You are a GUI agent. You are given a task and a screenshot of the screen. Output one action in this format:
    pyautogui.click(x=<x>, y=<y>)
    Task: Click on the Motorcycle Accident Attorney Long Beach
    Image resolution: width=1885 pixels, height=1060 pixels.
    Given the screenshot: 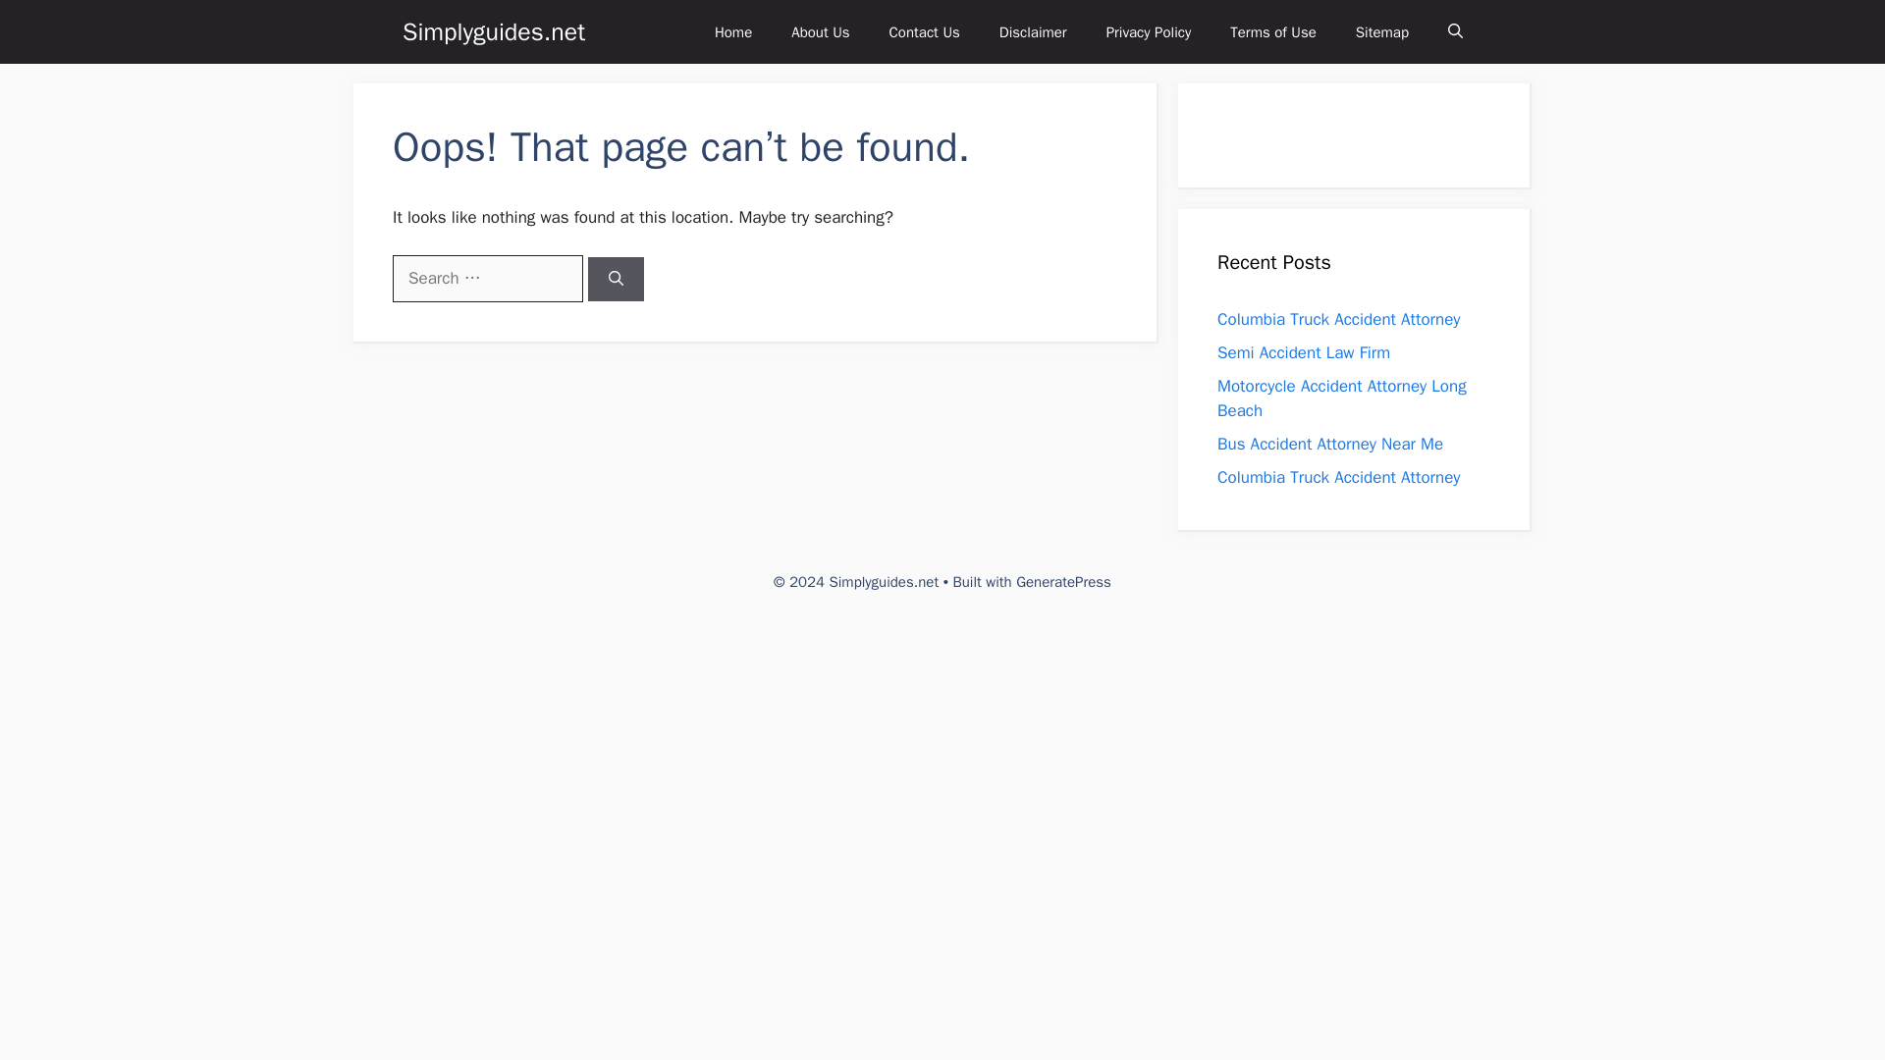 What is the action you would take?
    pyautogui.click(x=1341, y=397)
    